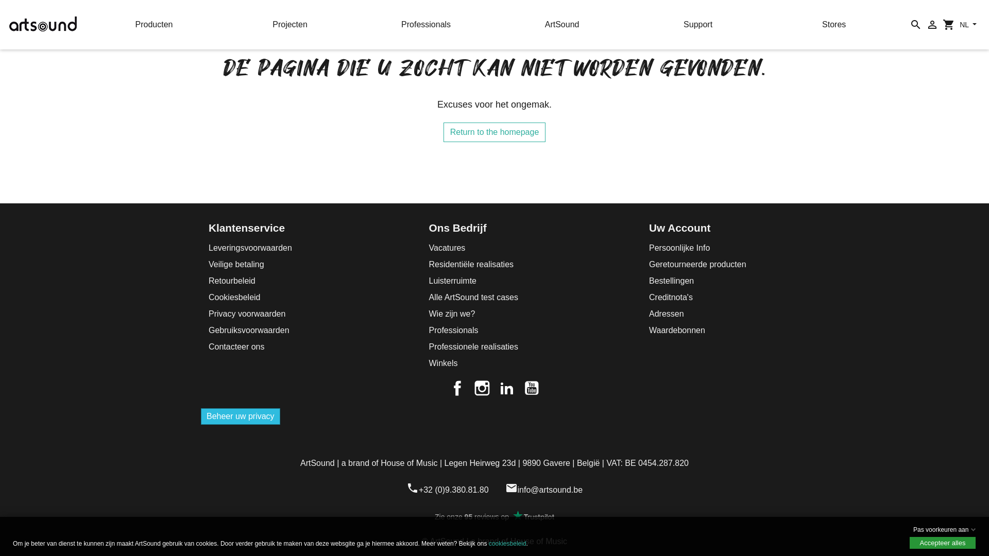 The image size is (989, 556). What do you see at coordinates (452, 281) in the screenshot?
I see `Luisterruimte` at bounding box center [452, 281].